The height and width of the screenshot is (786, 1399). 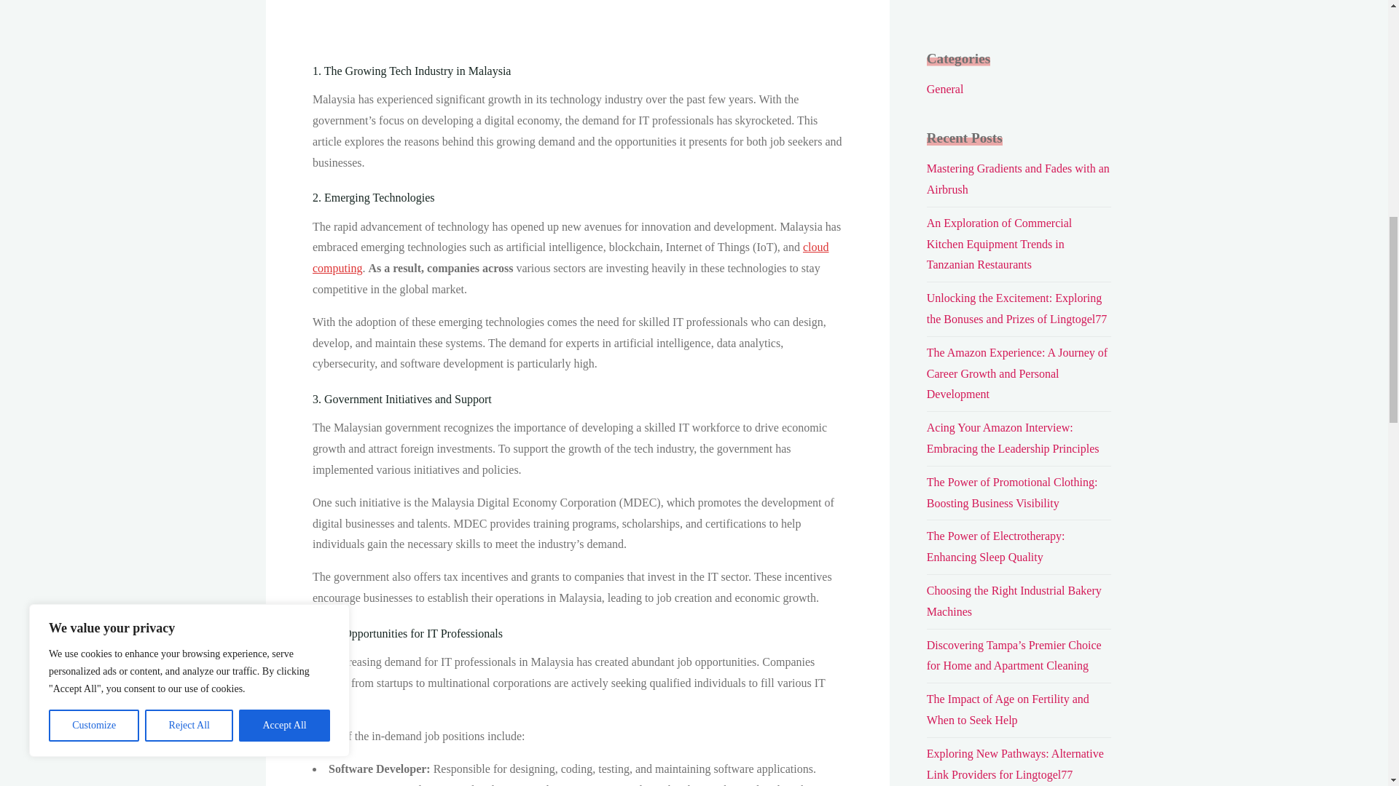 I want to click on cloud computing, so click(x=570, y=257).